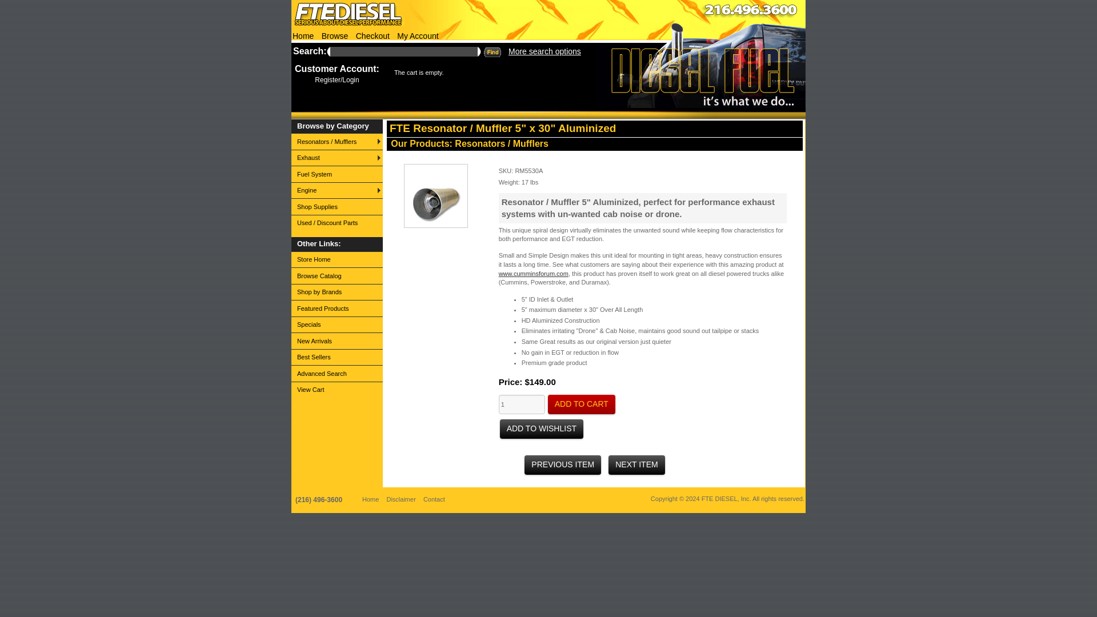  I want to click on Shop by Brands, so click(337, 291).